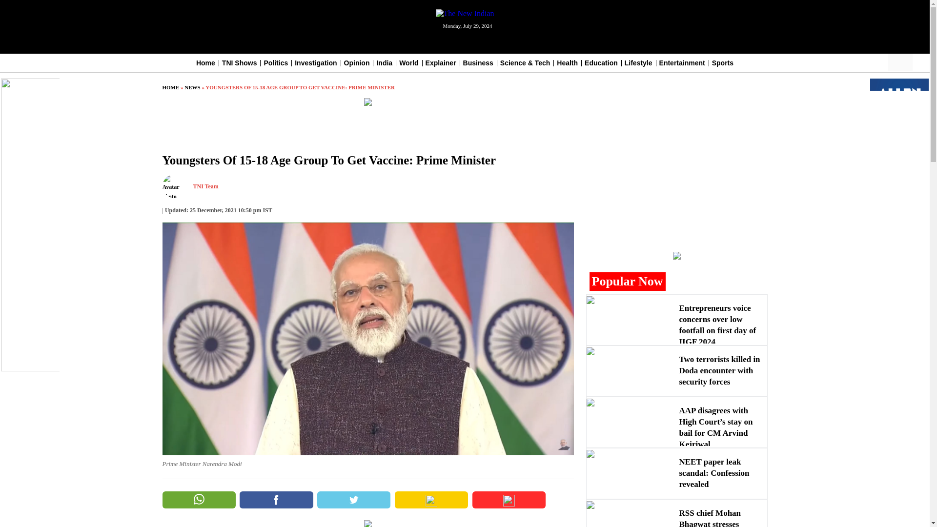 The width and height of the screenshot is (937, 527). I want to click on Share on koo-share, so click(431, 500).